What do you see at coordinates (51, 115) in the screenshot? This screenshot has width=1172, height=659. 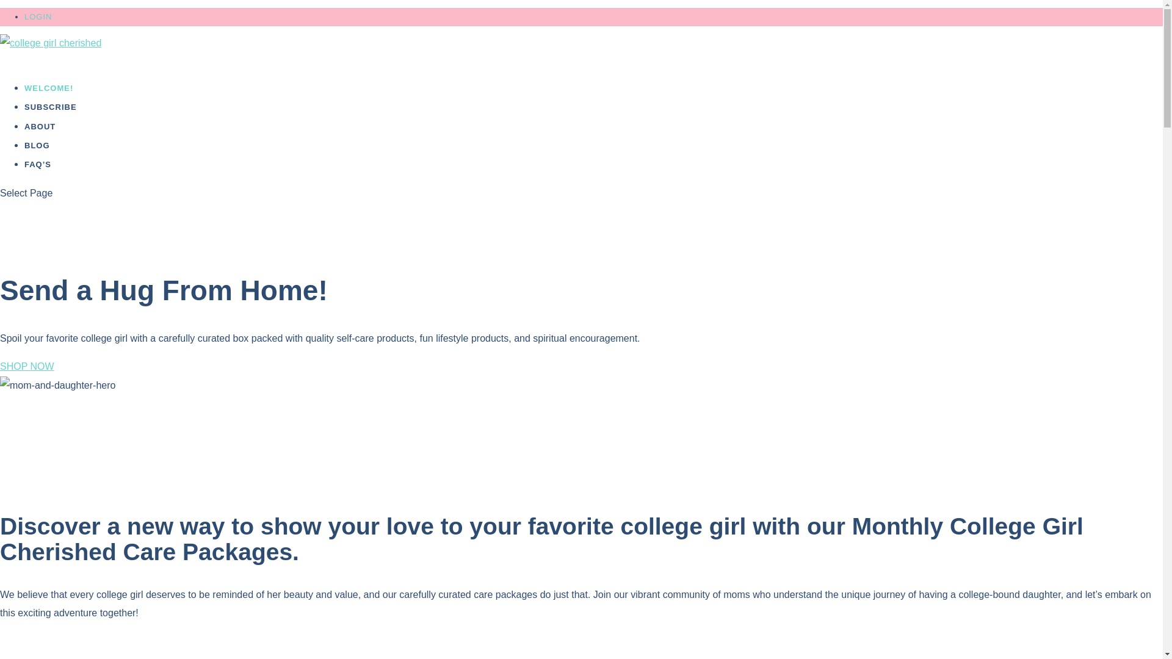 I see `SUBSCRIBE` at bounding box center [51, 115].